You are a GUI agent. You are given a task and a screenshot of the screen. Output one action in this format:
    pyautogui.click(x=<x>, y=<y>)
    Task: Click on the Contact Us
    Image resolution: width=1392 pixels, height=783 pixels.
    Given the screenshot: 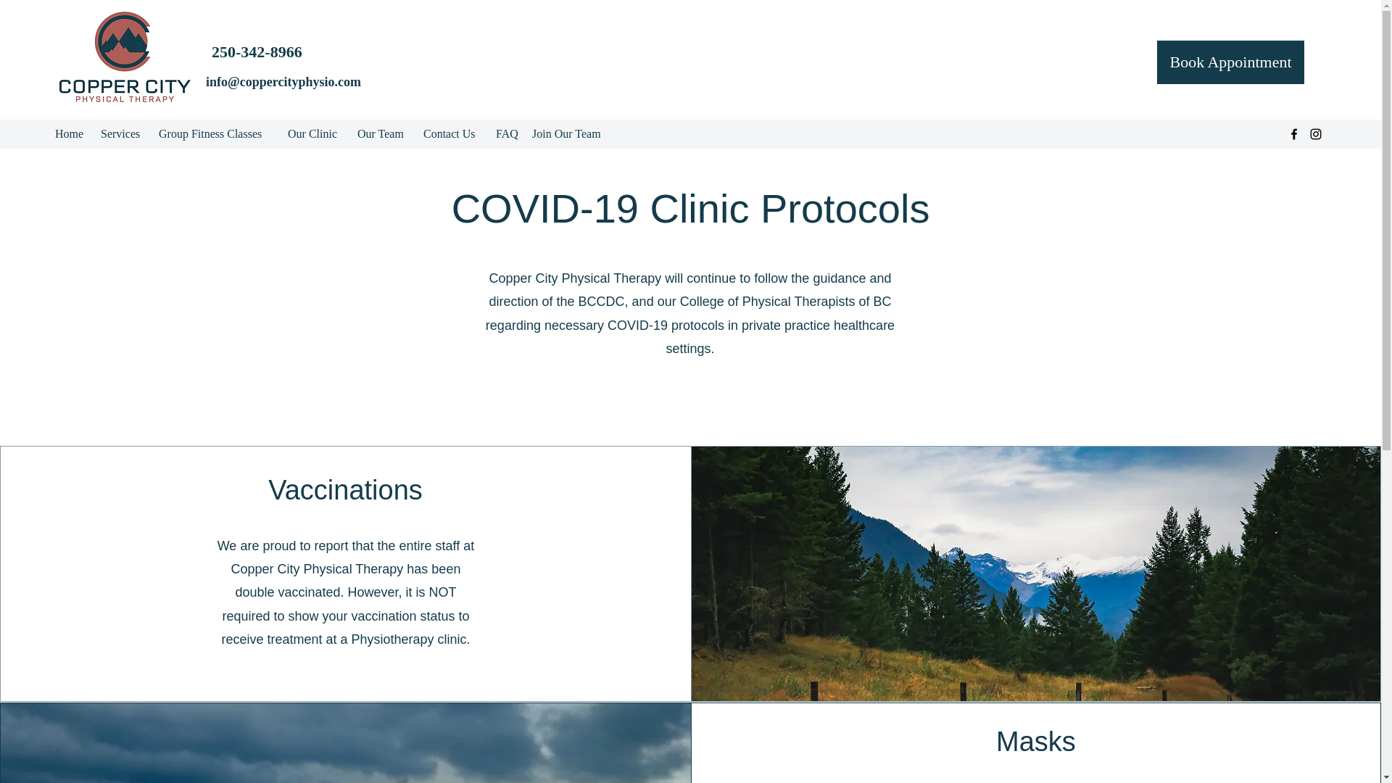 What is the action you would take?
    pyautogui.click(x=452, y=133)
    